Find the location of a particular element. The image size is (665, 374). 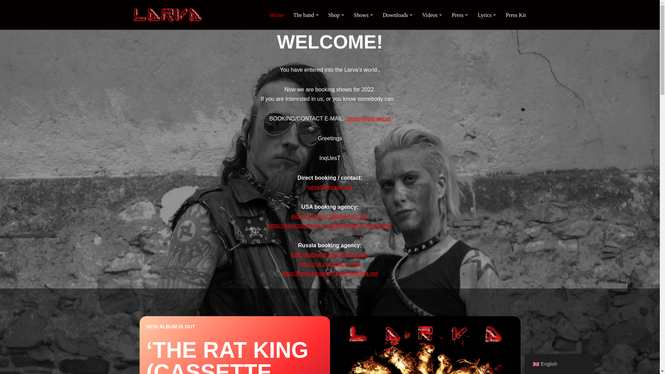

larvas@larvas.net is located at coordinates (368, 118).